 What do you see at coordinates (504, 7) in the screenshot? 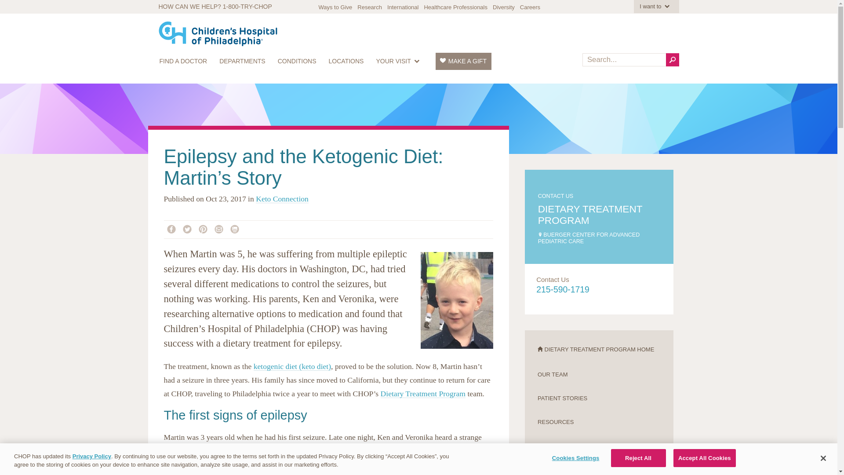
I see `Diversity` at bounding box center [504, 7].